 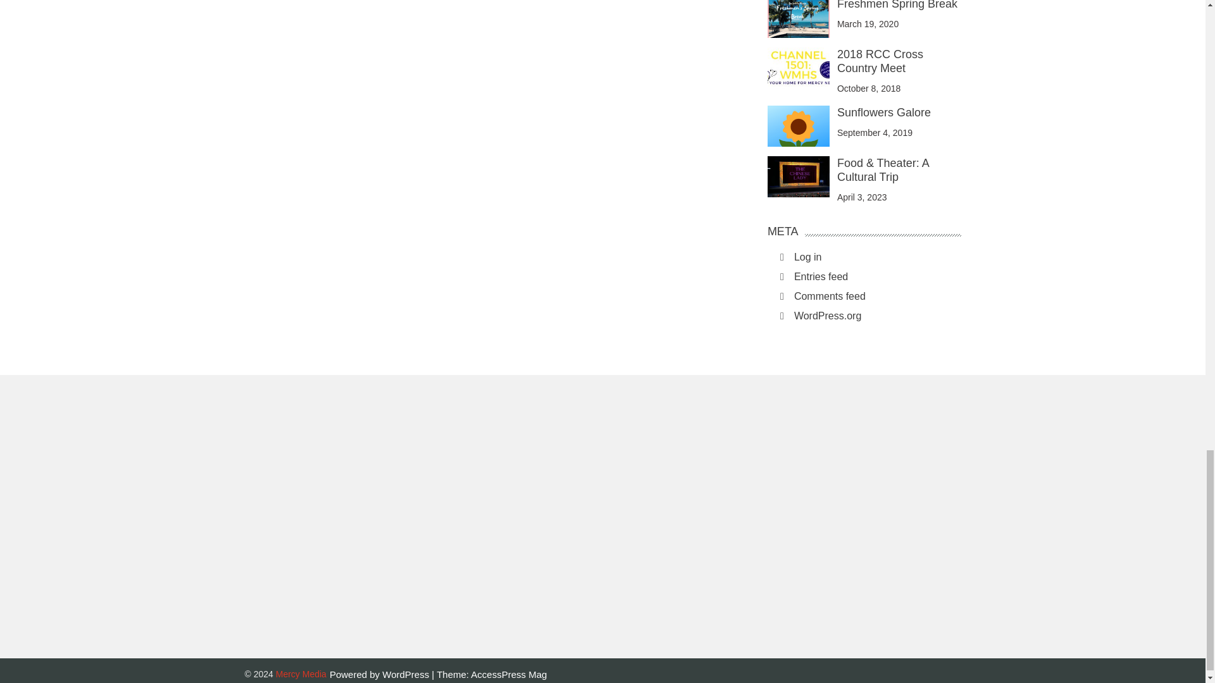 What do you see at coordinates (509, 674) in the screenshot?
I see `AccessPress Themes` at bounding box center [509, 674].